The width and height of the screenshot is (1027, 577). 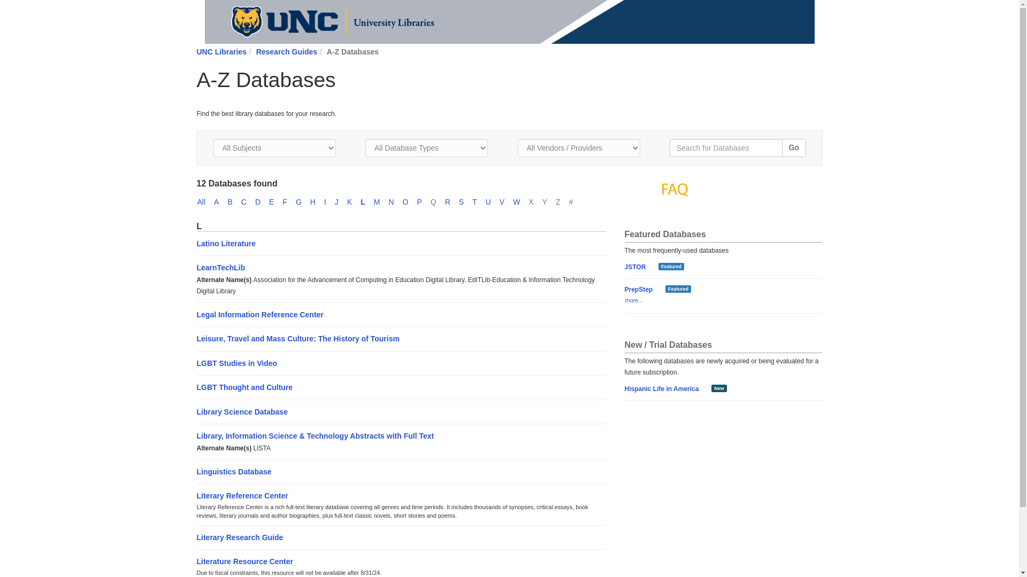 What do you see at coordinates (287, 51) in the screenshot?
I see `Research Guides` at bounding box center [287, 51].